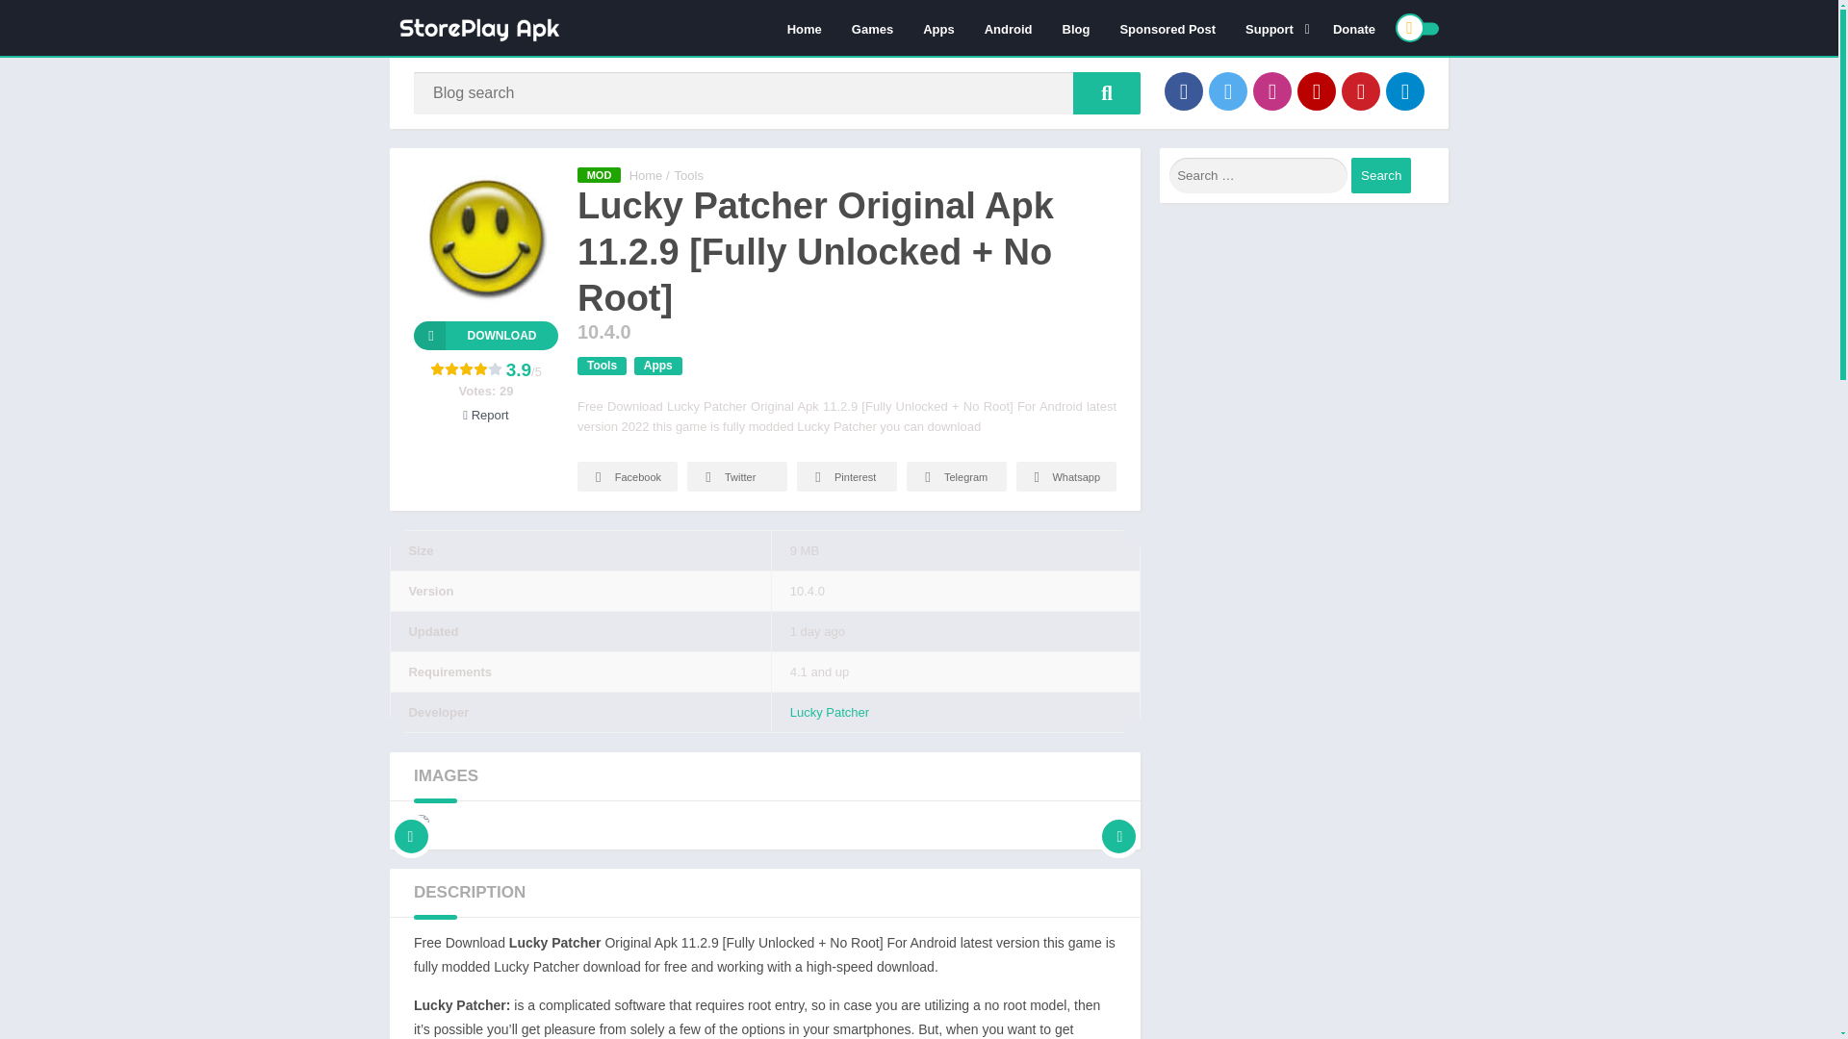  What do you see at coordinates (1107, 92) in the screenshot?
I see `Blog search` at bounding box center [1107, 92].